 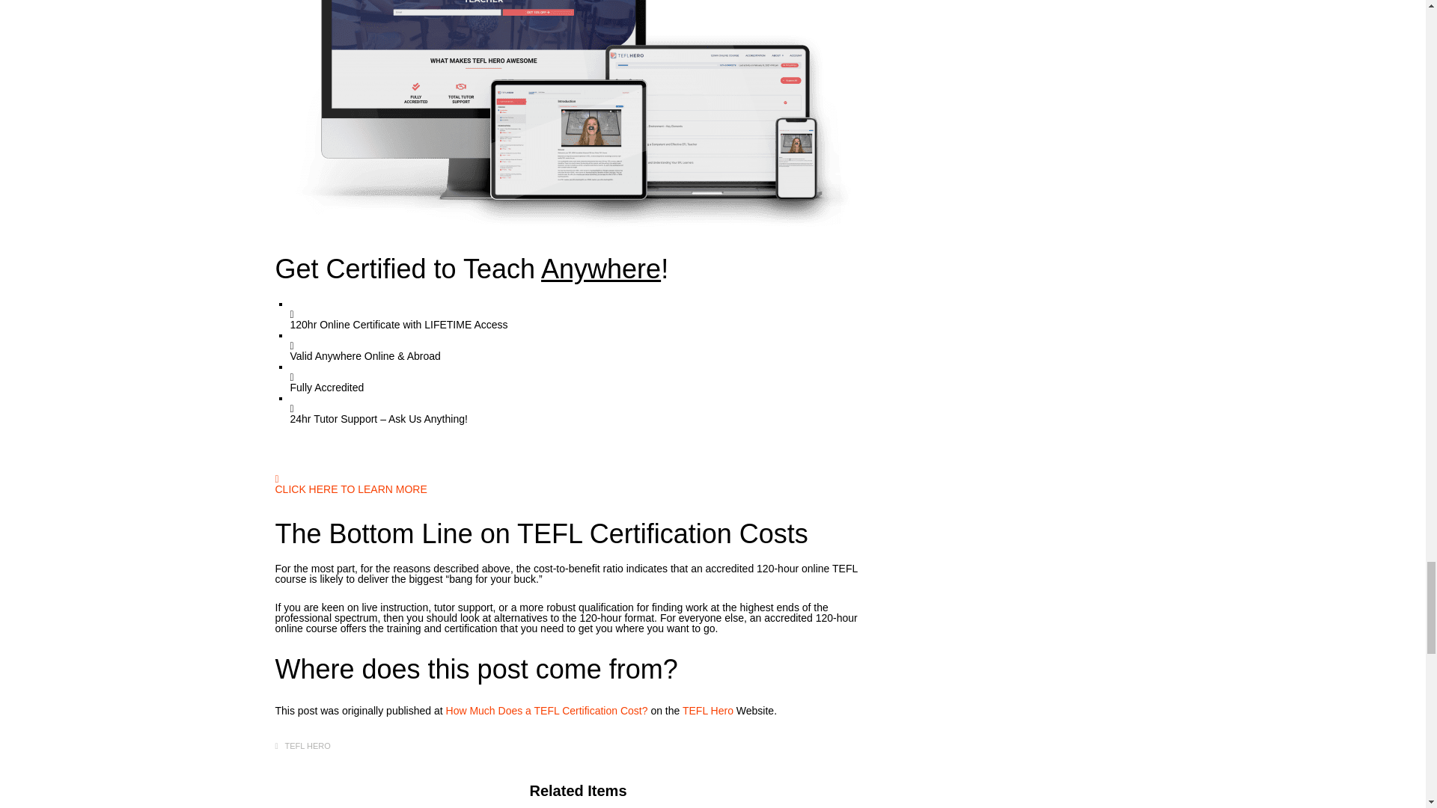 I want to click on CLICK HERE TO LEARN MORE, so click(x=351, y=504).